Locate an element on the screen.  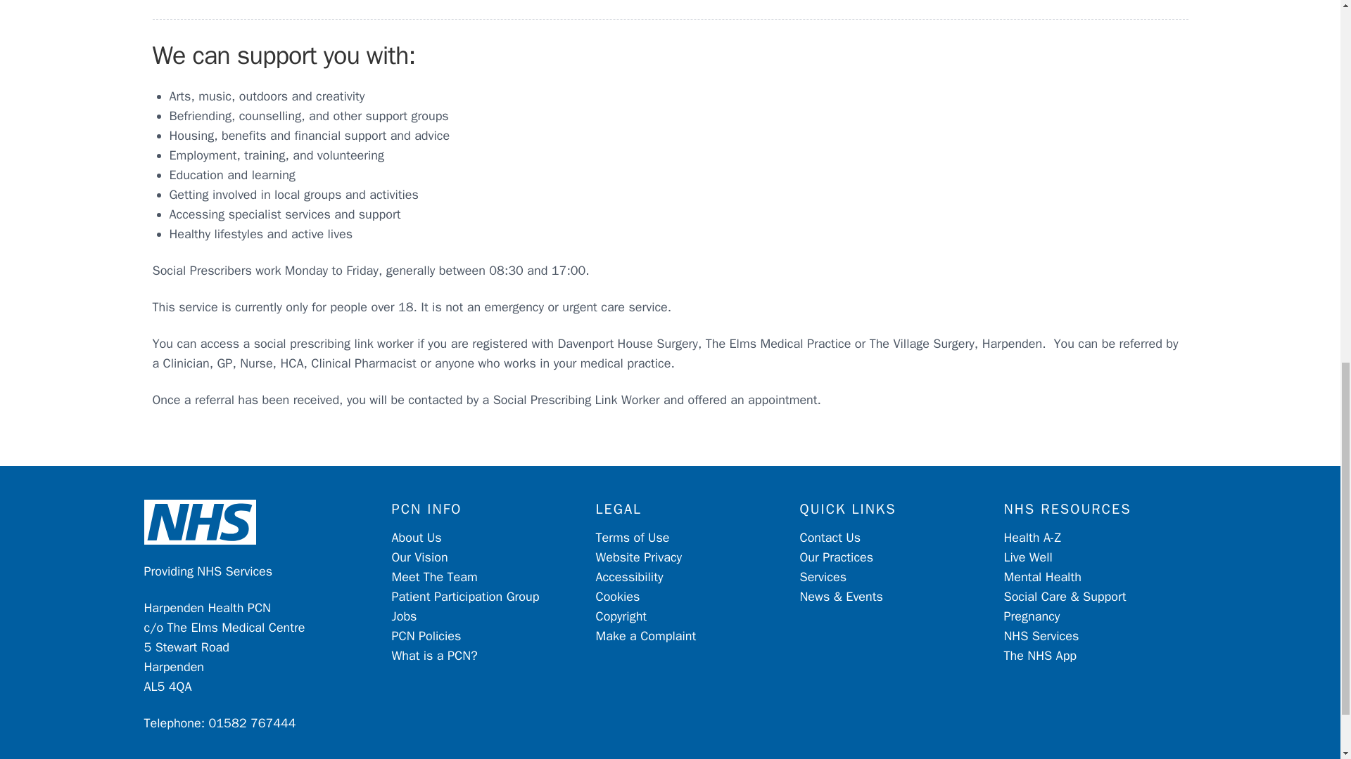
Our Practices is located at coordinates (836, 557).